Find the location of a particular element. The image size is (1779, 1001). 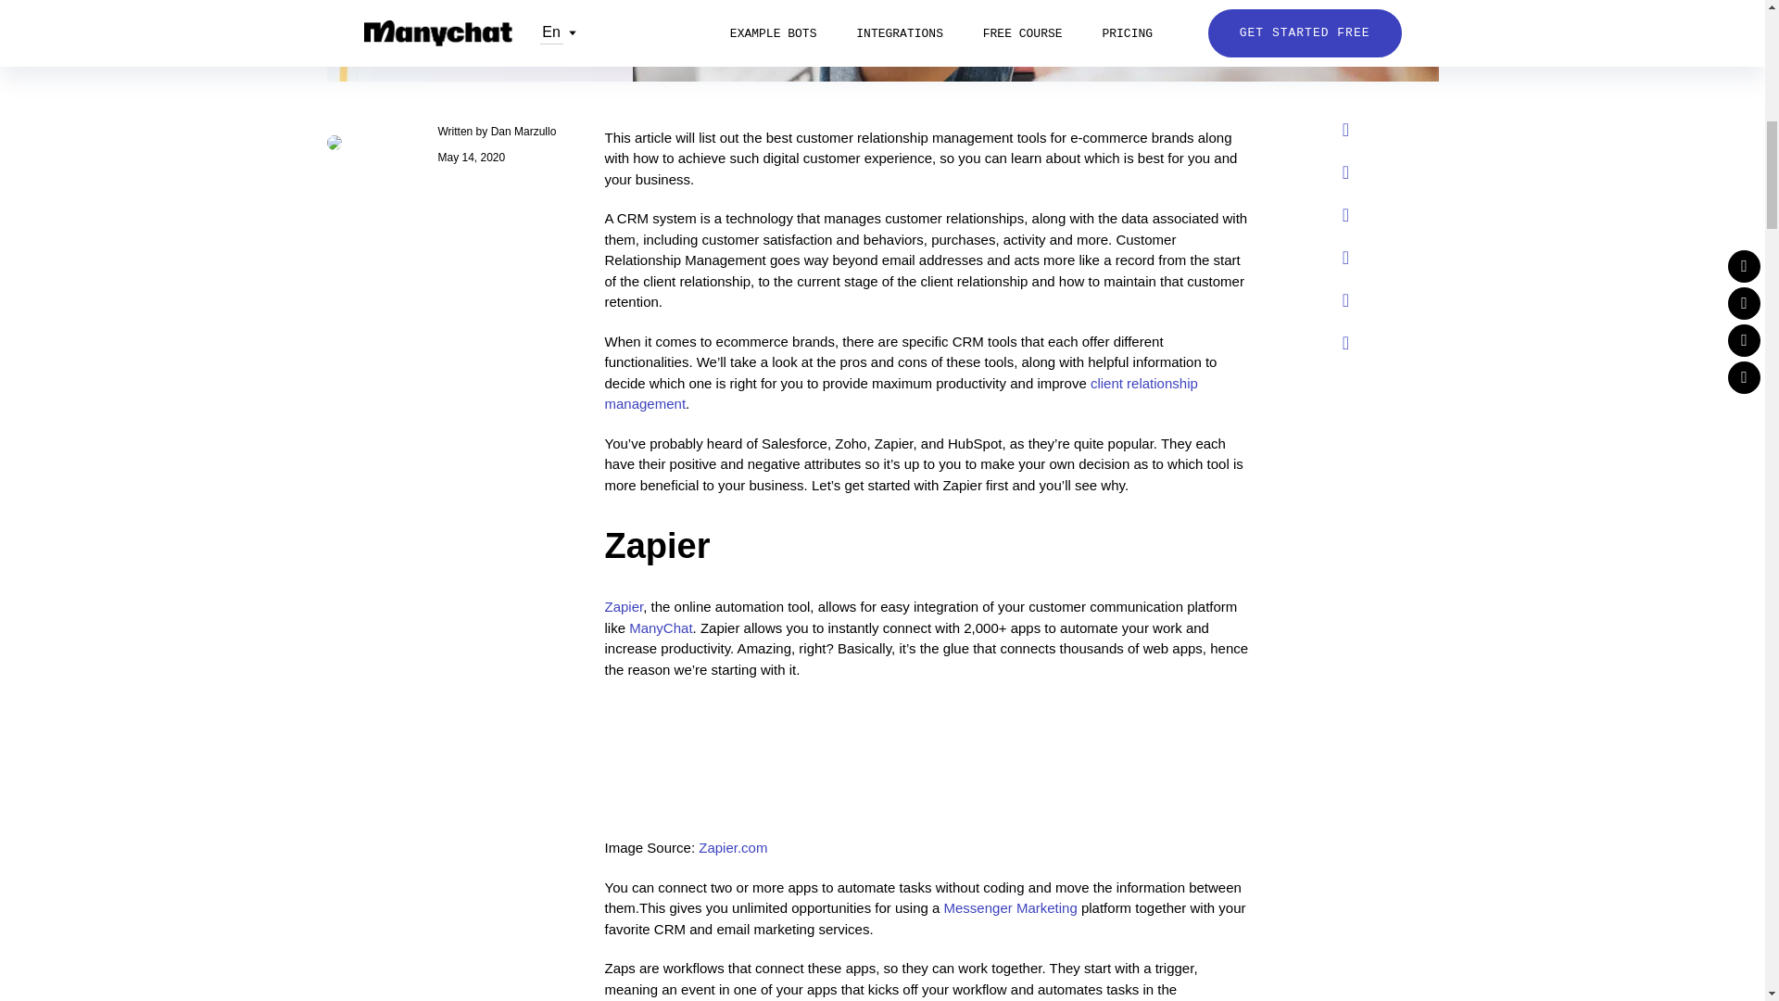

Zapier.com is located at coordinates (732, 847).